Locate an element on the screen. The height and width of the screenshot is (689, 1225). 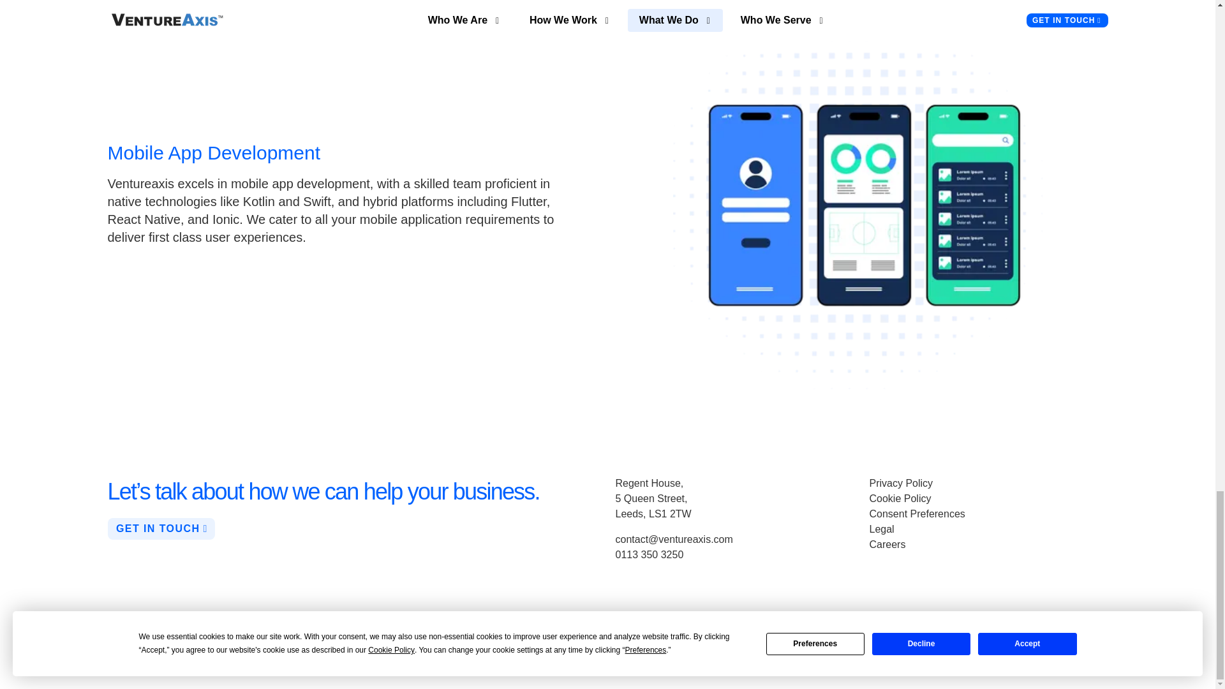
Careers is located at coordinates (887, 544).